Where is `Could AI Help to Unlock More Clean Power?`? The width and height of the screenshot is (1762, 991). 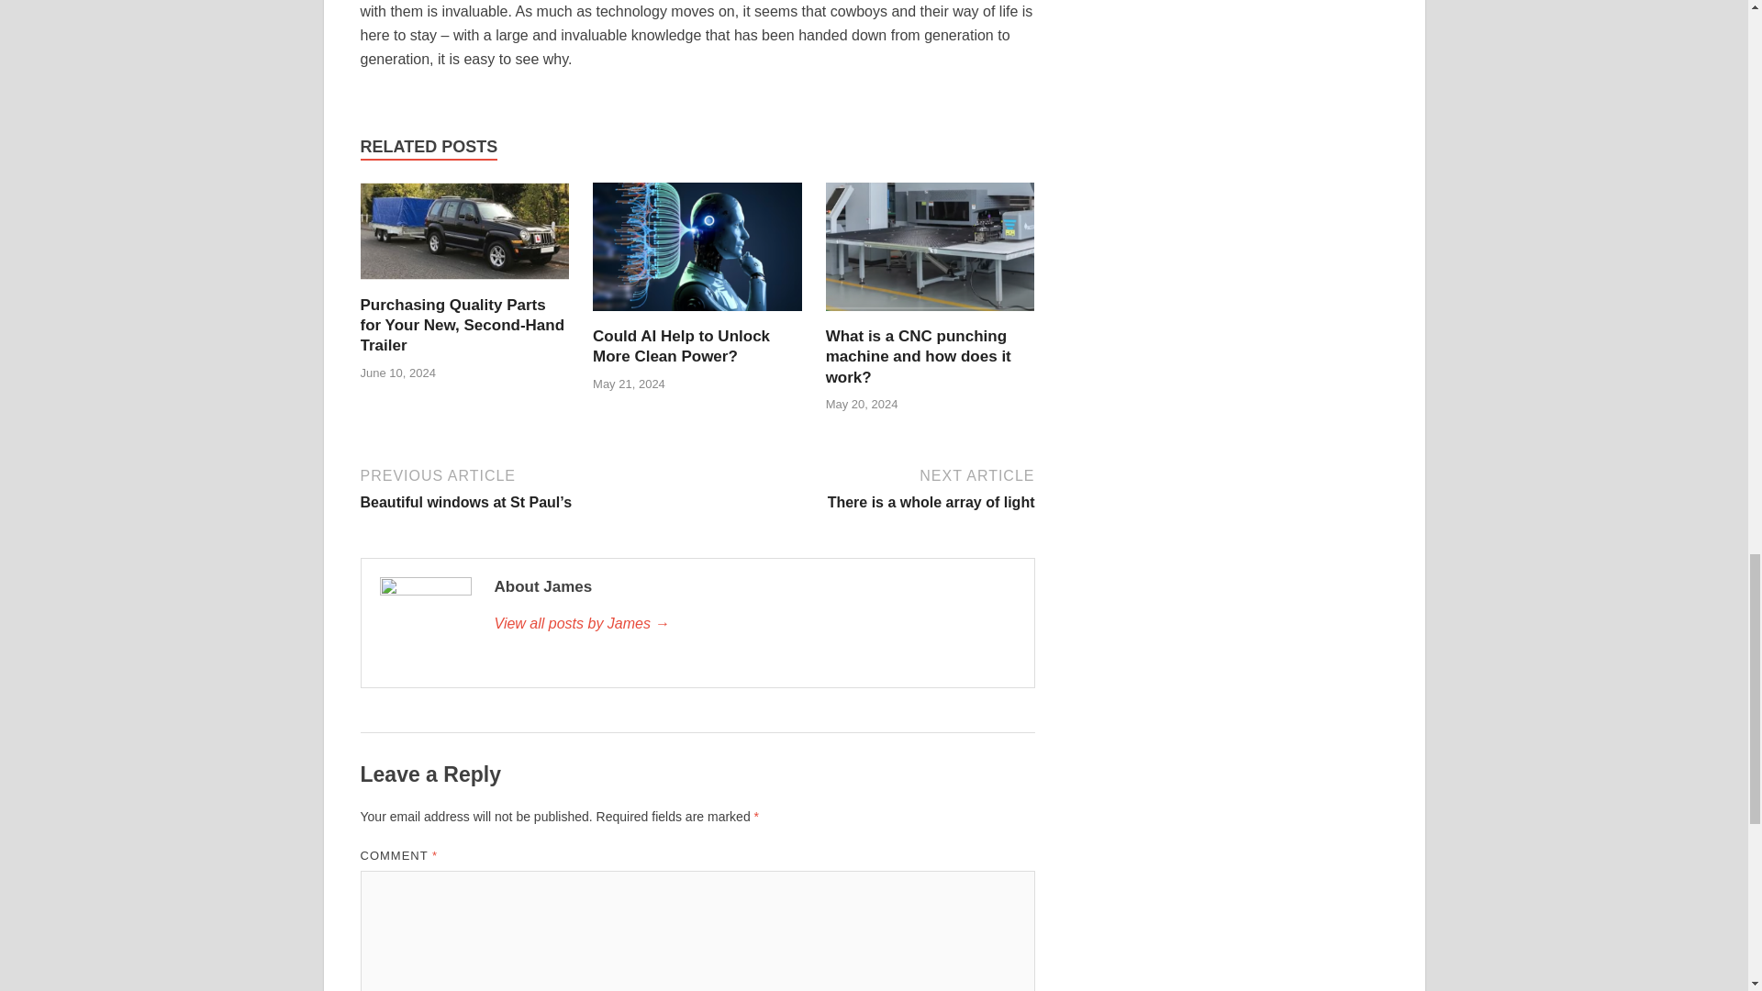 Could AI Help to Unlock More Clean Power? is located at coordinates (681, 347).